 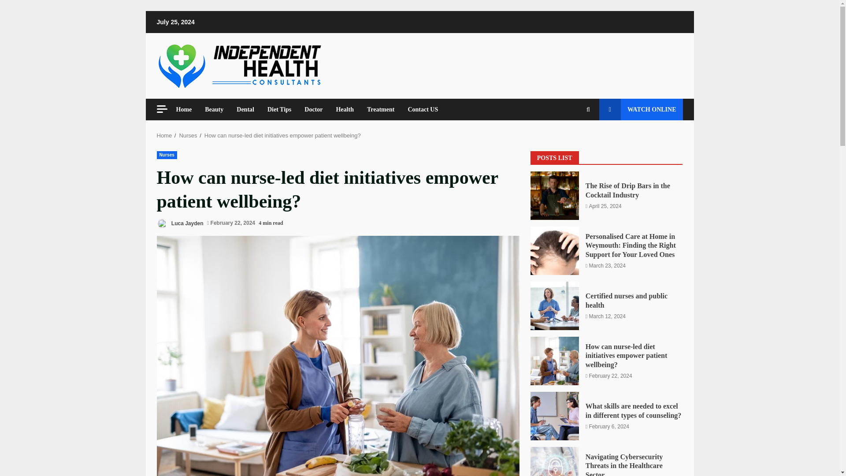 What do you see at coordinates (313, 109) in the screenshot?
I see `Doctor` at bounding box center [313, 109].